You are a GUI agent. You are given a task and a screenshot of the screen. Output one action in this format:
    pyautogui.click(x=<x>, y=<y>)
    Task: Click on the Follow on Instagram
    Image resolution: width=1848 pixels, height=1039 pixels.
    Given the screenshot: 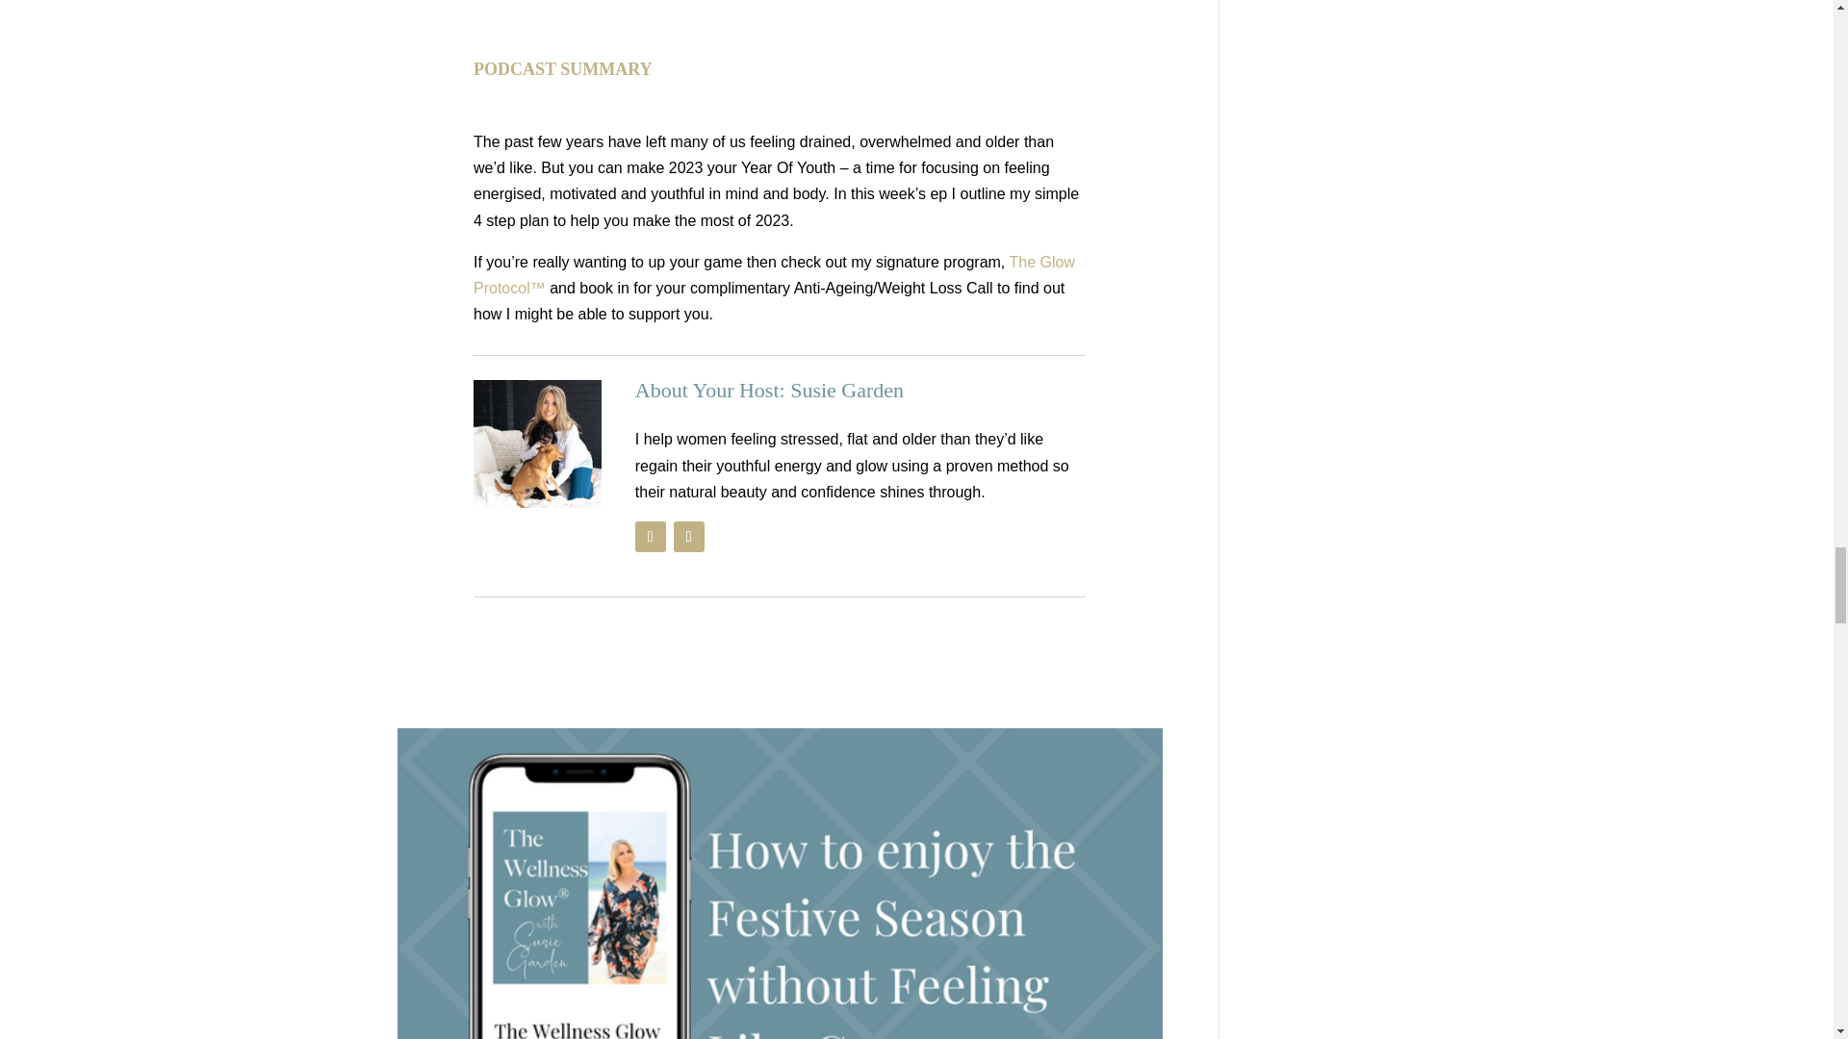 What is the action you would take?
    pyautogui.click(x=689, y=537)
    